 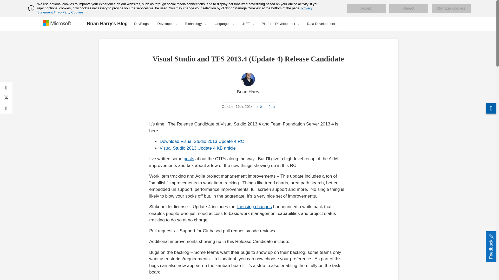 What do you see at coordinates (366, 8) in the screenshot?
I see `Accept` at bounding box center [366, 8].